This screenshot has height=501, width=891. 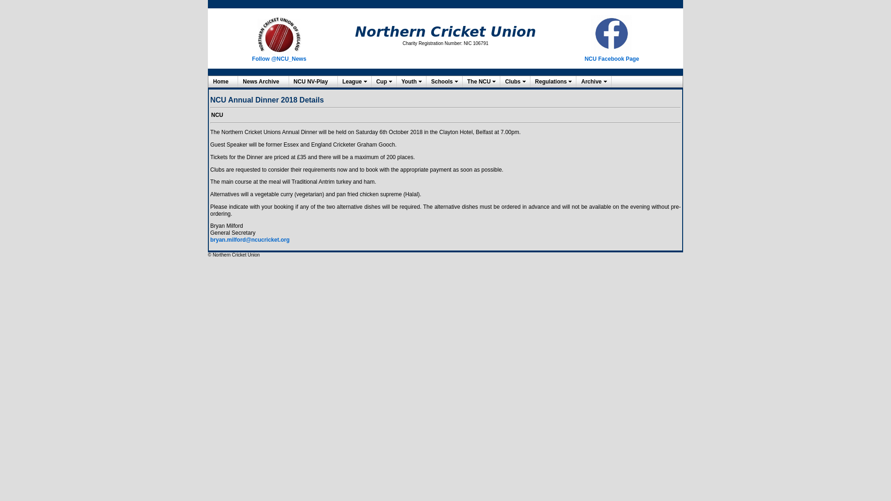 I want to click on Email Bryan about the Annual Dinner, so click(x=250, y=239).